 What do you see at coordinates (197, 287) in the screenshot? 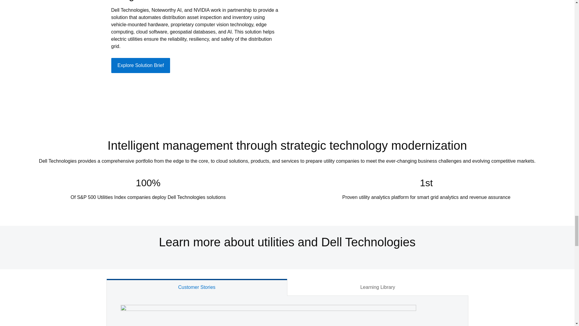
I see `Customer Stories` at bounding box center [197, 287].